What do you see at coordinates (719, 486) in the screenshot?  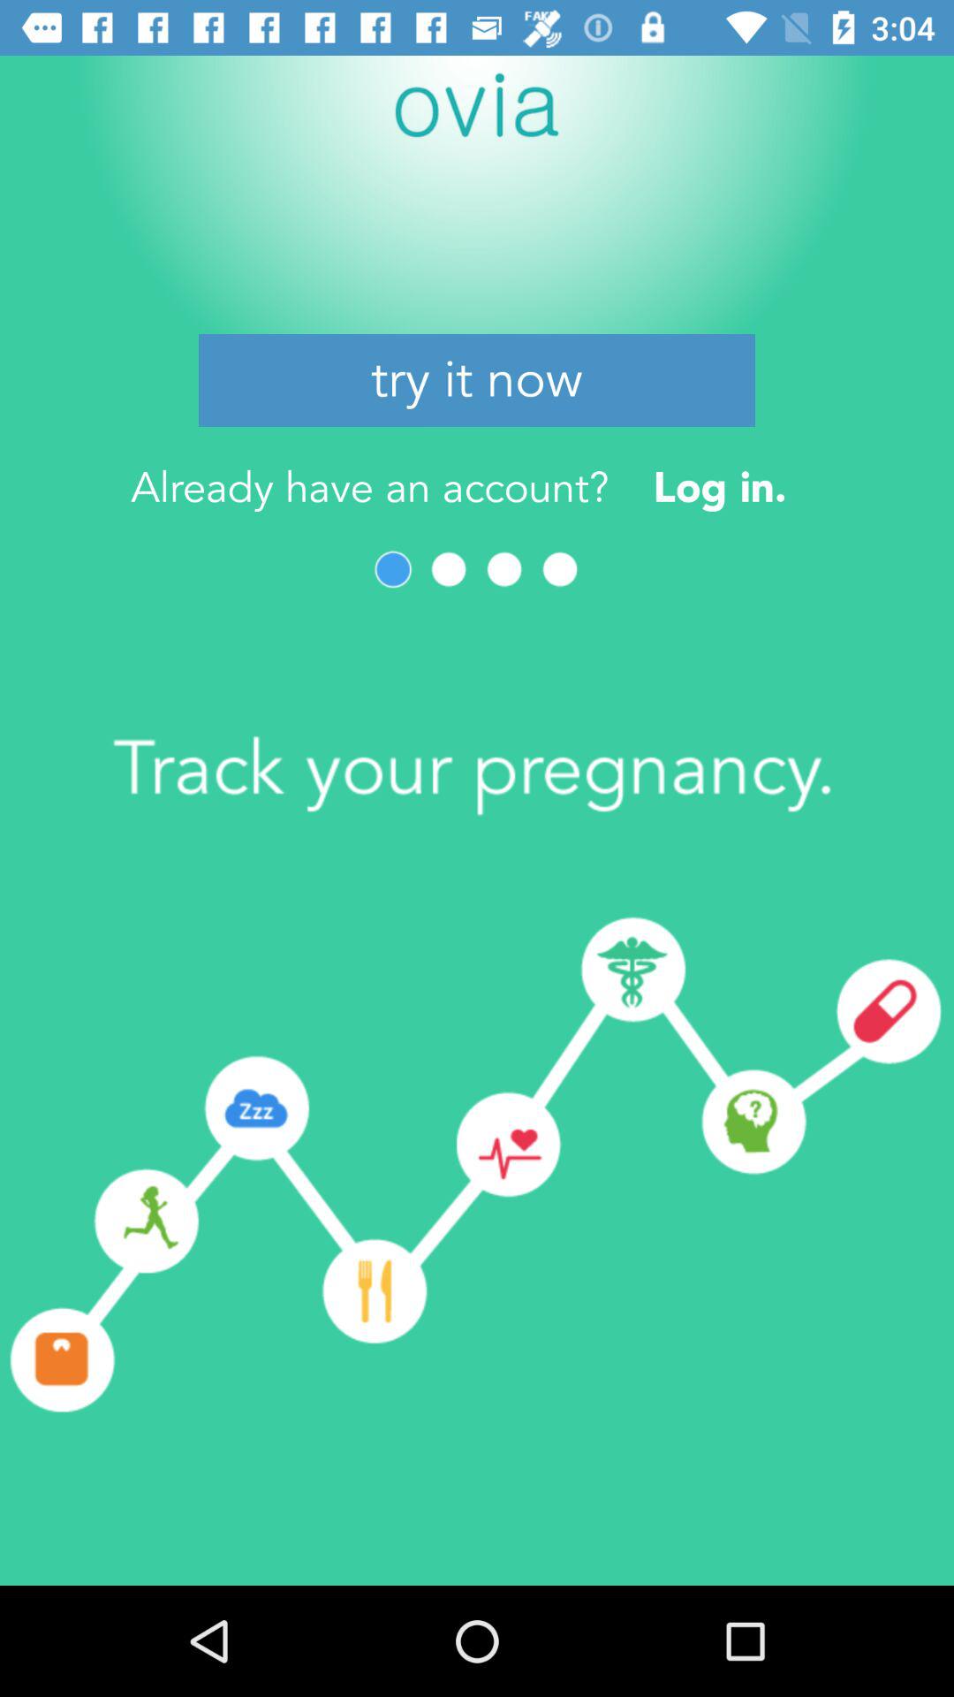 I see `choose log in. at the top right corner` at bounding box center [719, 486].